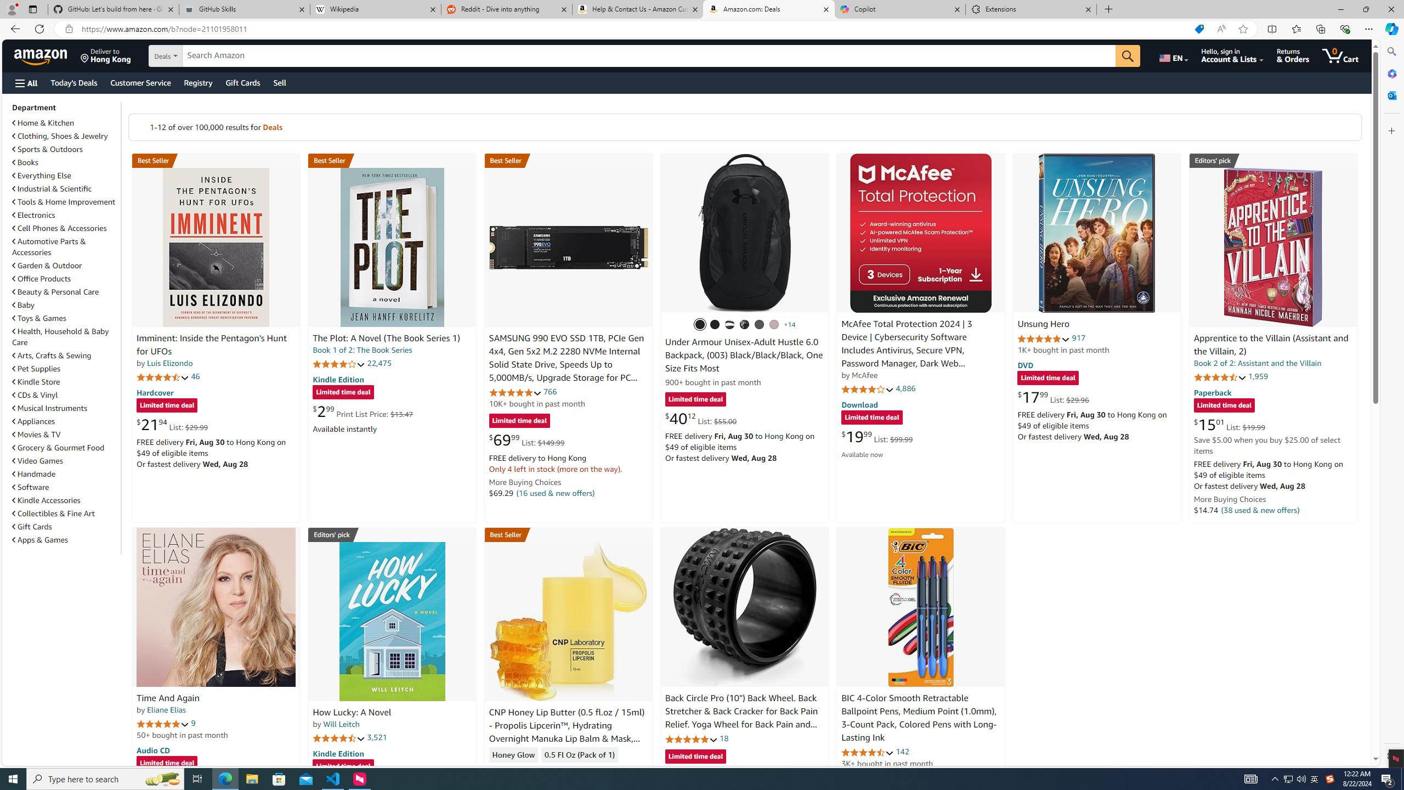 This screenshot has height=790, width=1404. I want to click on How Lucky: A Novel, so click(352, 713).